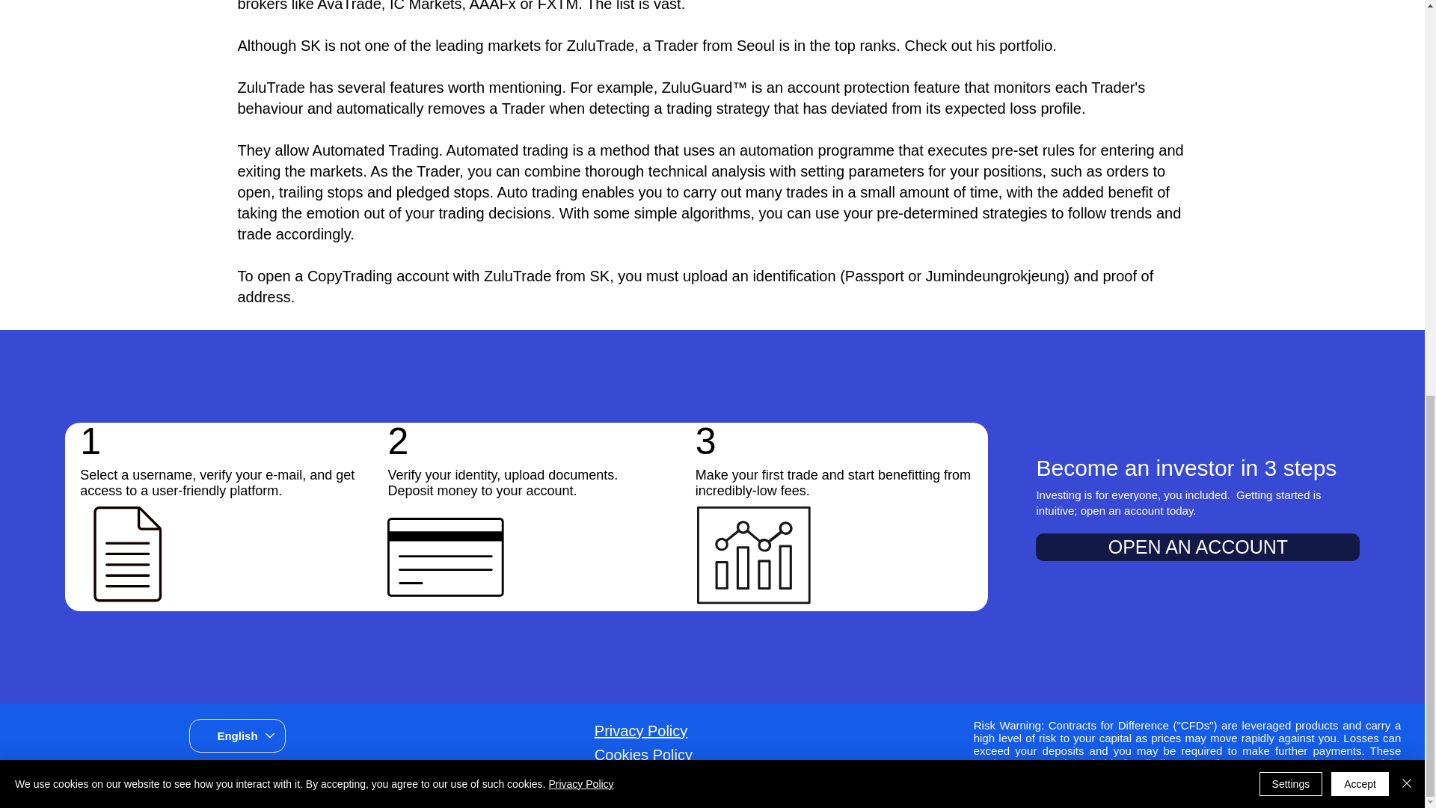 This screenshot has height=808, width=1436. Describe the element at coordinates (643, 754) in the screenshot. I see `Cookies Policy` at that location.